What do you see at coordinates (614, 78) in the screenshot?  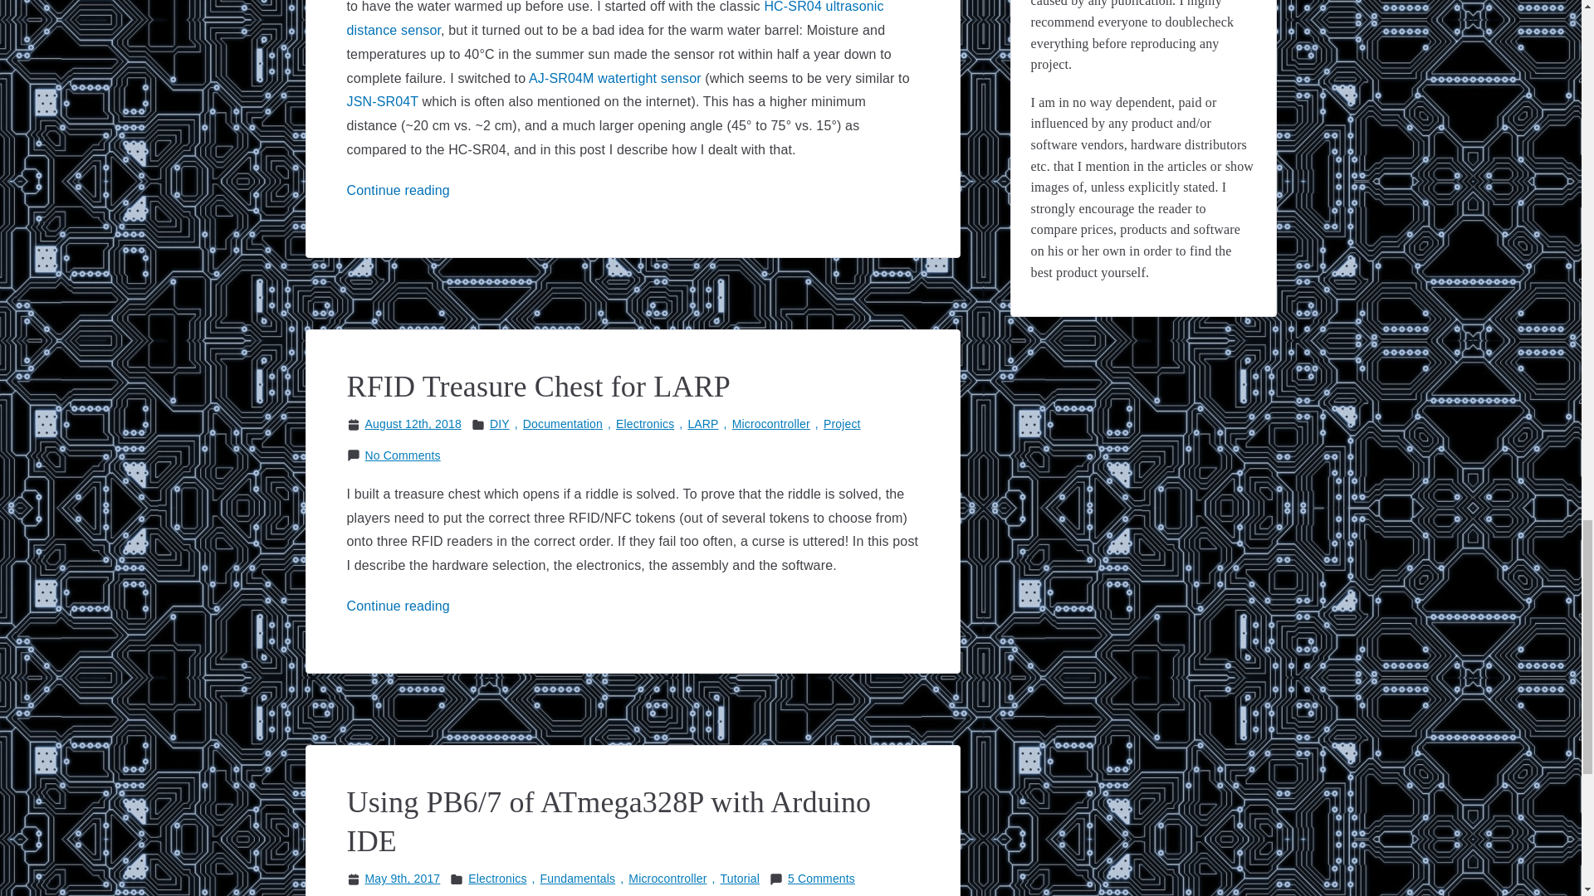 I see `AJ-SR04M watertight sensor` at bounding box center [614, 78].